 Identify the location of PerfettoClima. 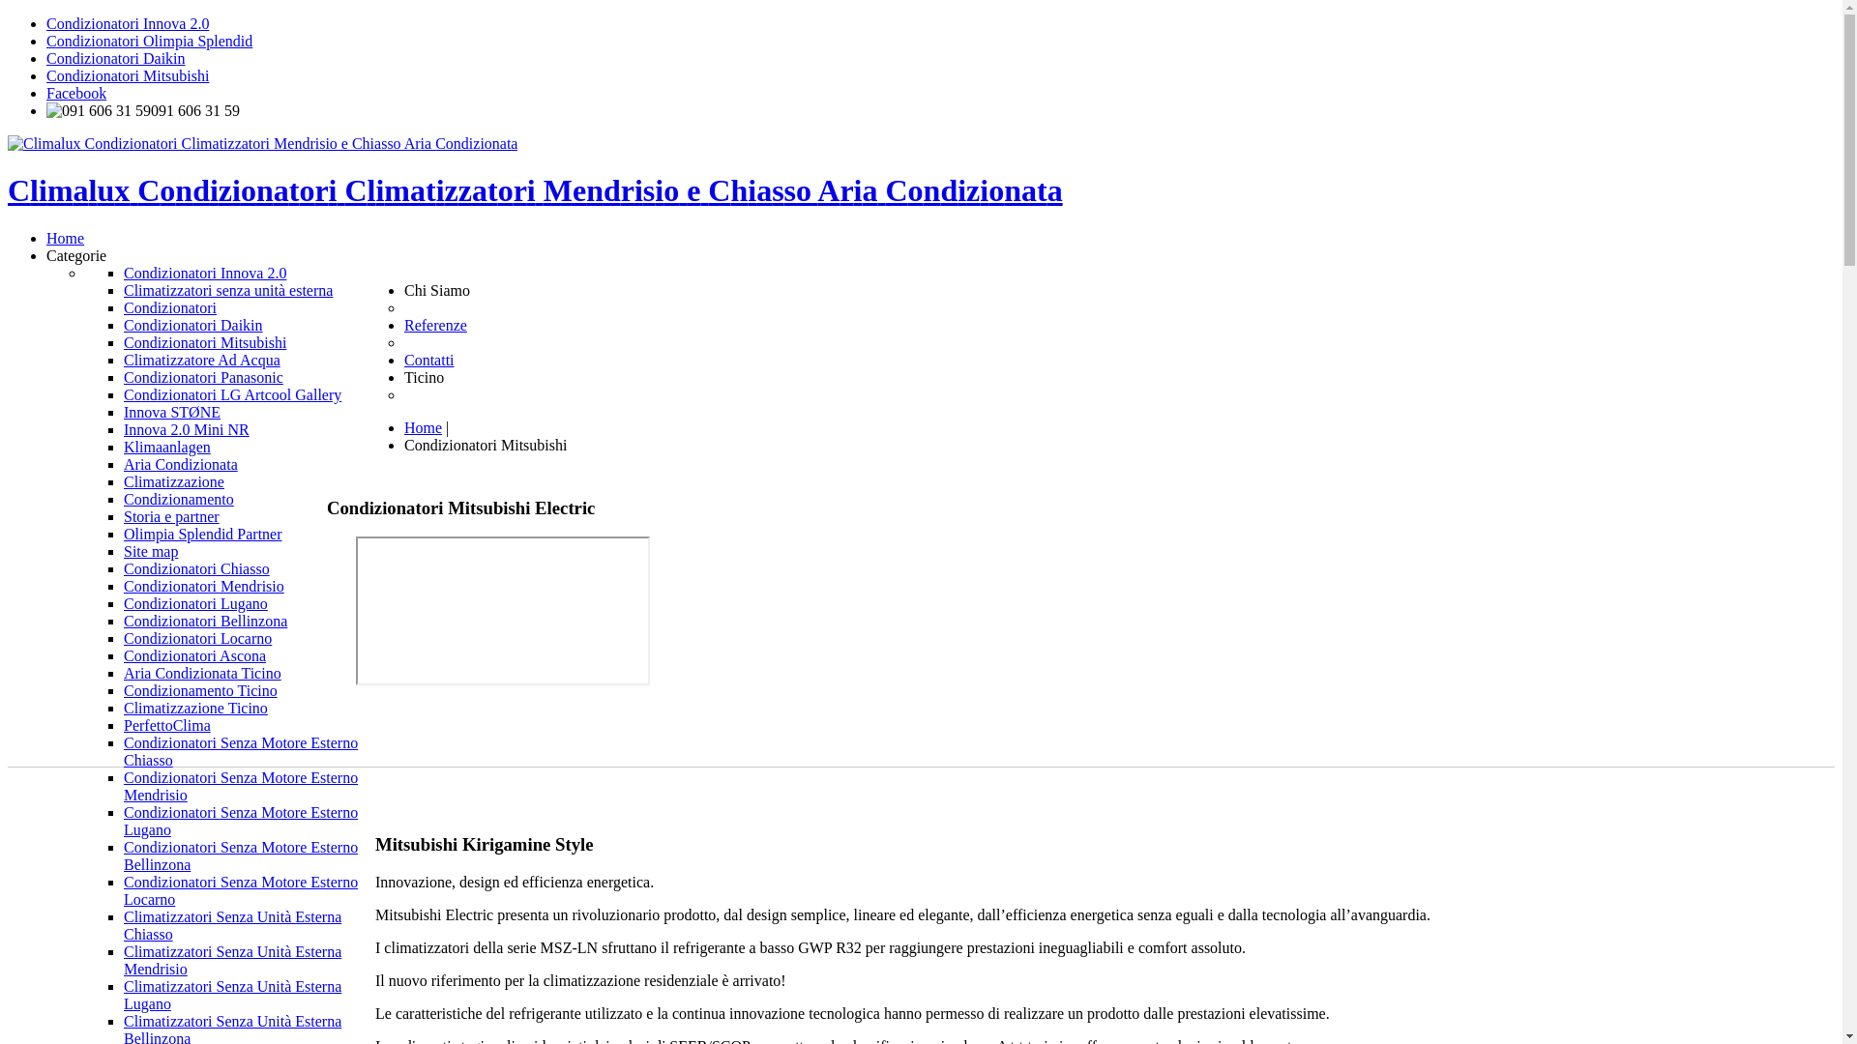
(167, 725).